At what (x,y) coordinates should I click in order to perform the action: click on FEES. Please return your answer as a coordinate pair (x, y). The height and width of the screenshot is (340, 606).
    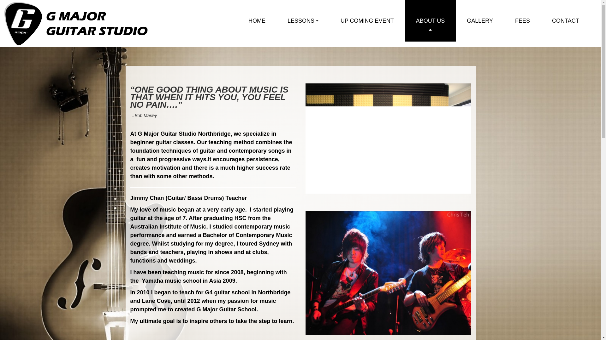
    Looking at the image, I should click on (523, 21).